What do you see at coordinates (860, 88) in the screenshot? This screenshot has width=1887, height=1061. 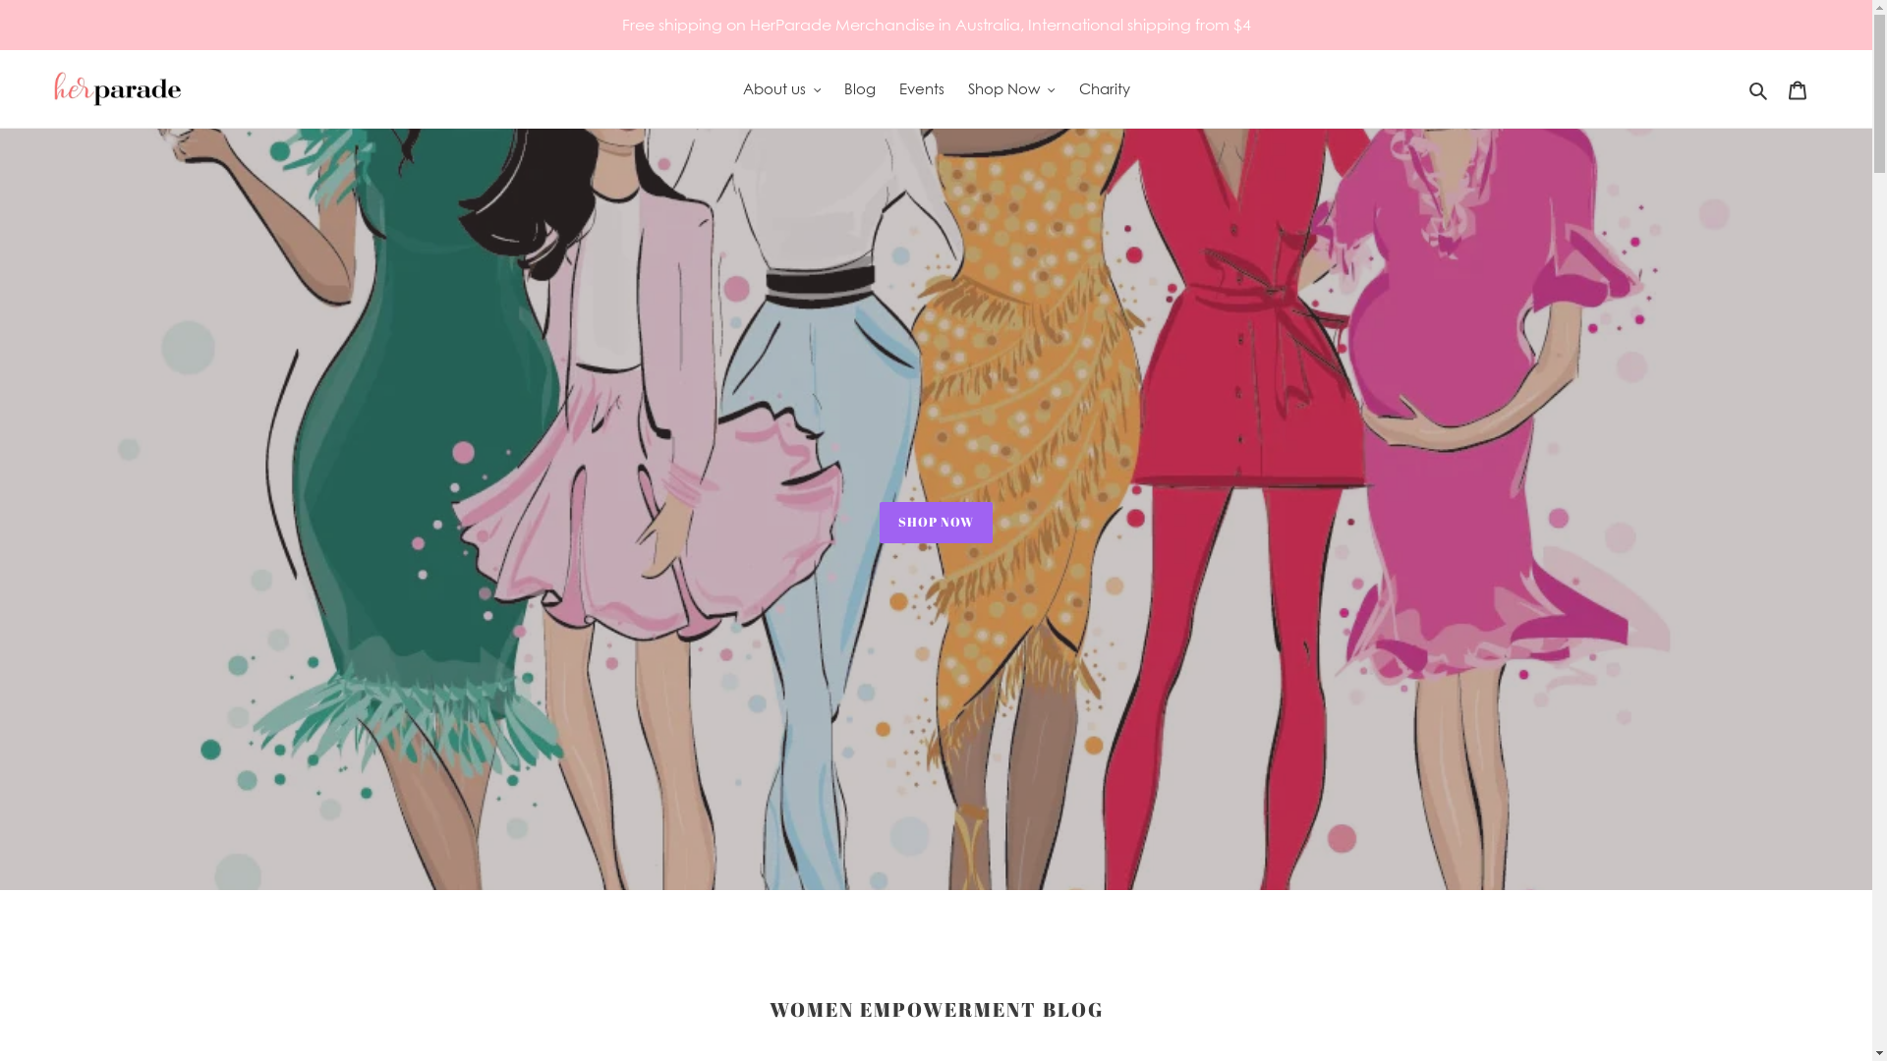 I see `Blog` at bounding box center [860, 88].